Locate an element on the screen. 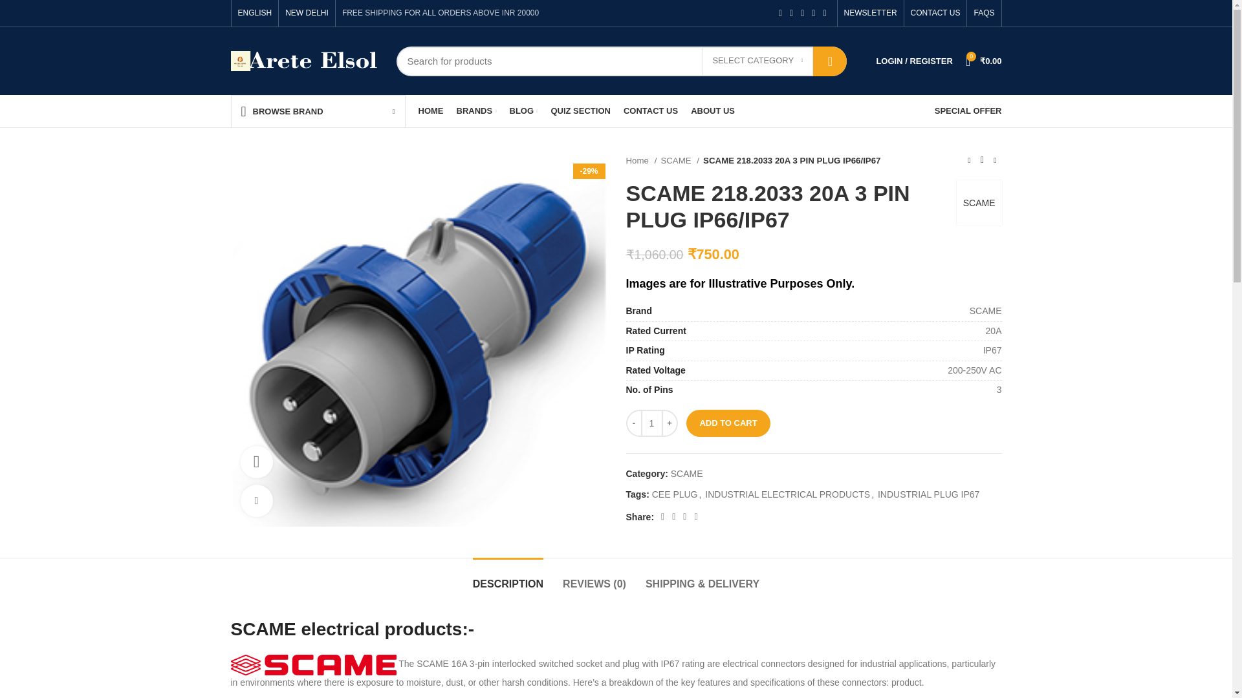 The width and height of the screenshot is (1242, 698). FAQS is located at coordinates (984, 13).